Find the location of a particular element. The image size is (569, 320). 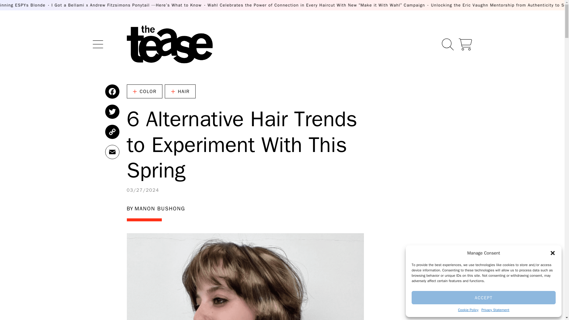

HAIR is located at coordinates (180, 91).